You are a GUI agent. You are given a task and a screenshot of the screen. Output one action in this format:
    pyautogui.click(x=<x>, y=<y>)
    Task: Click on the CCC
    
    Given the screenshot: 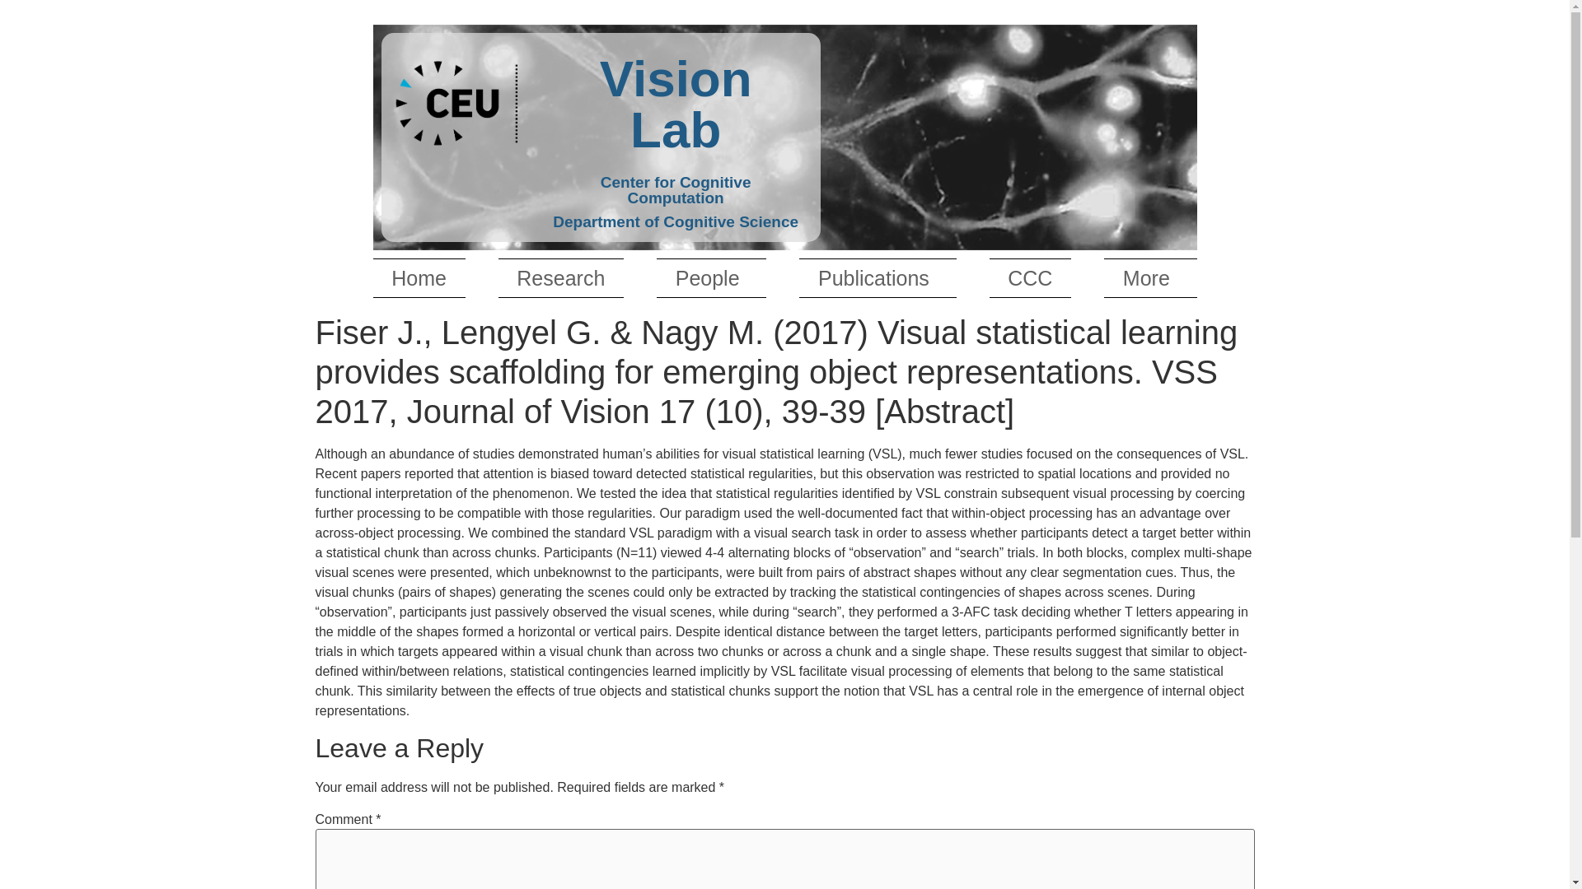 What is the action you would take?
    pyautogui.click(x=1031, y=278)
    